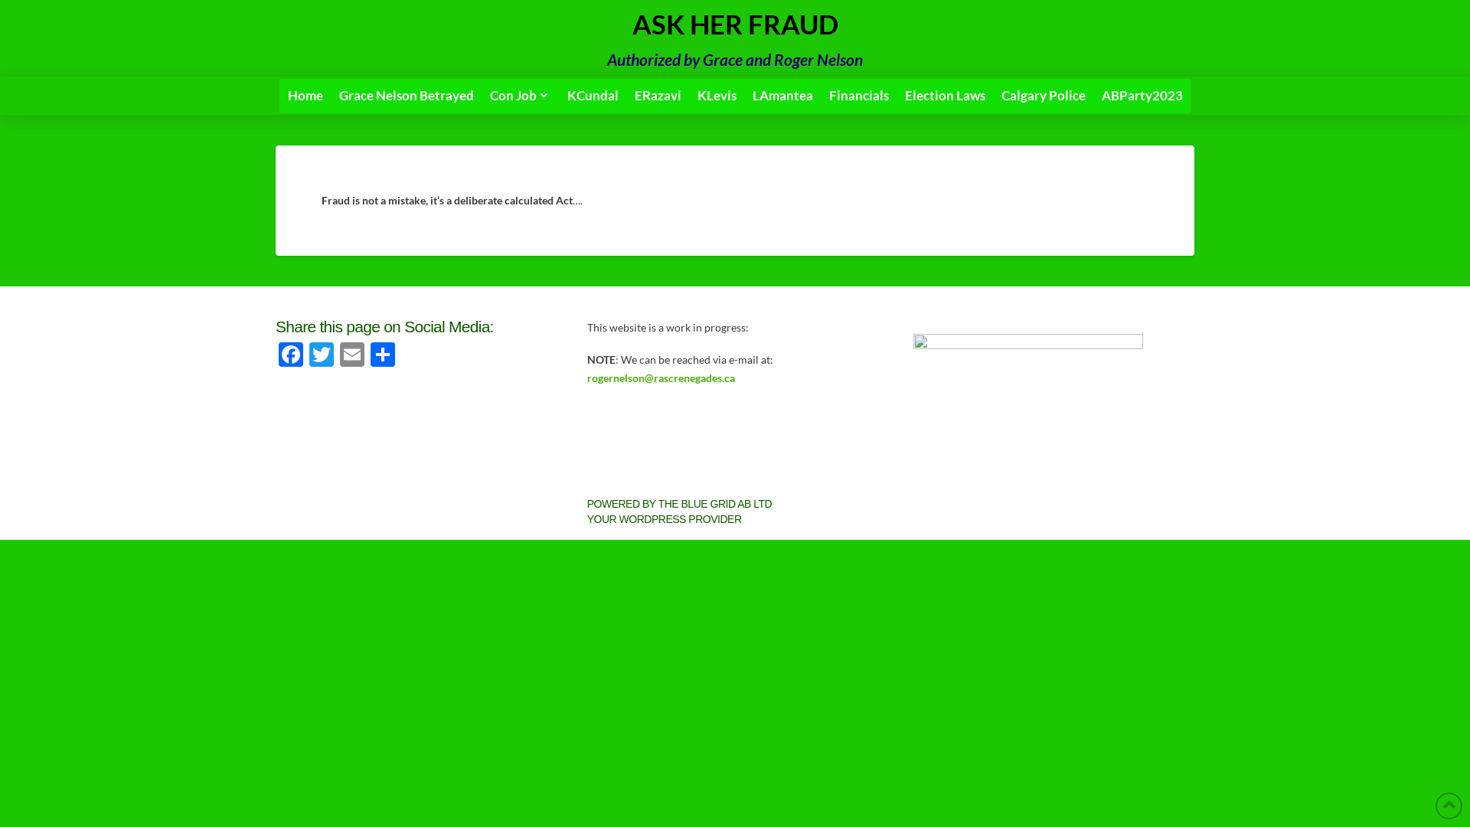  What do you see at coordinates (1043, 95) in the screenshot?
I see `Calgary Police` at bounding box center [1043, 95].